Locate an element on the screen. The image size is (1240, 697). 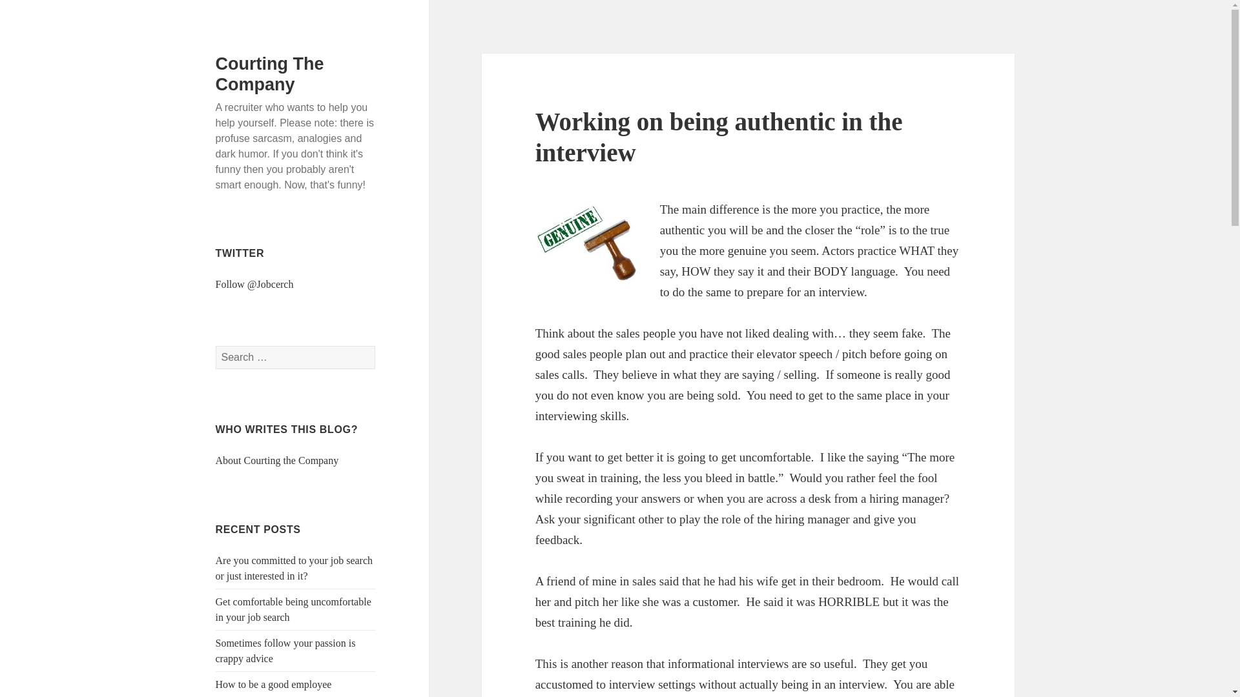
Sometimes follow your passion is crappy advice is located at coordinates (285, 651).